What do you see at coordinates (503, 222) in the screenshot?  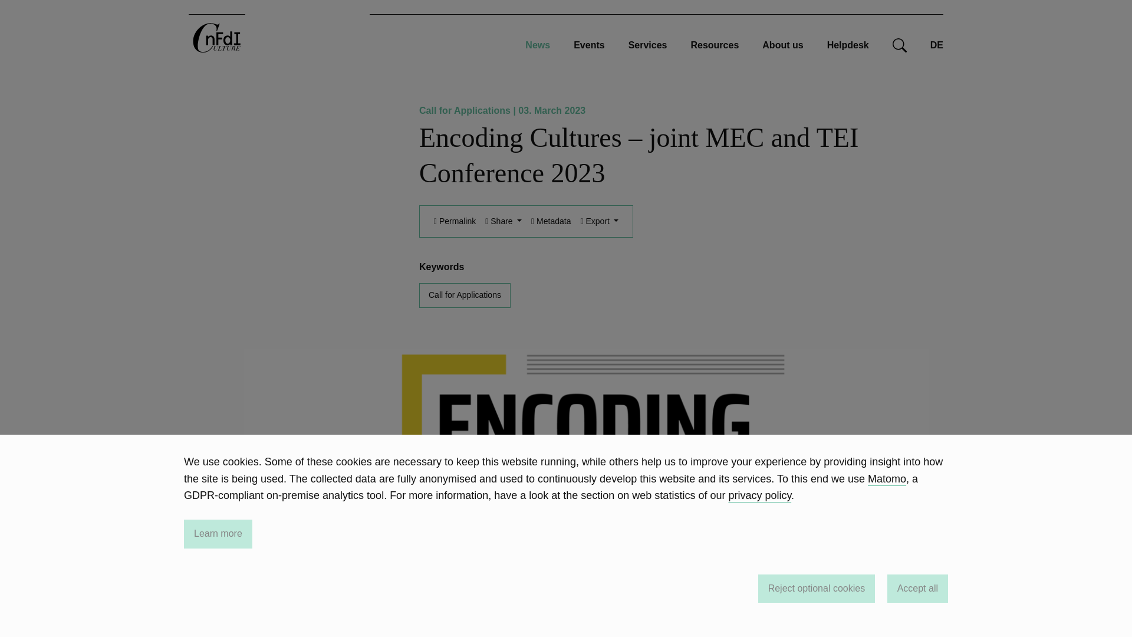 I see `Share` at bounding box center [503, 222].